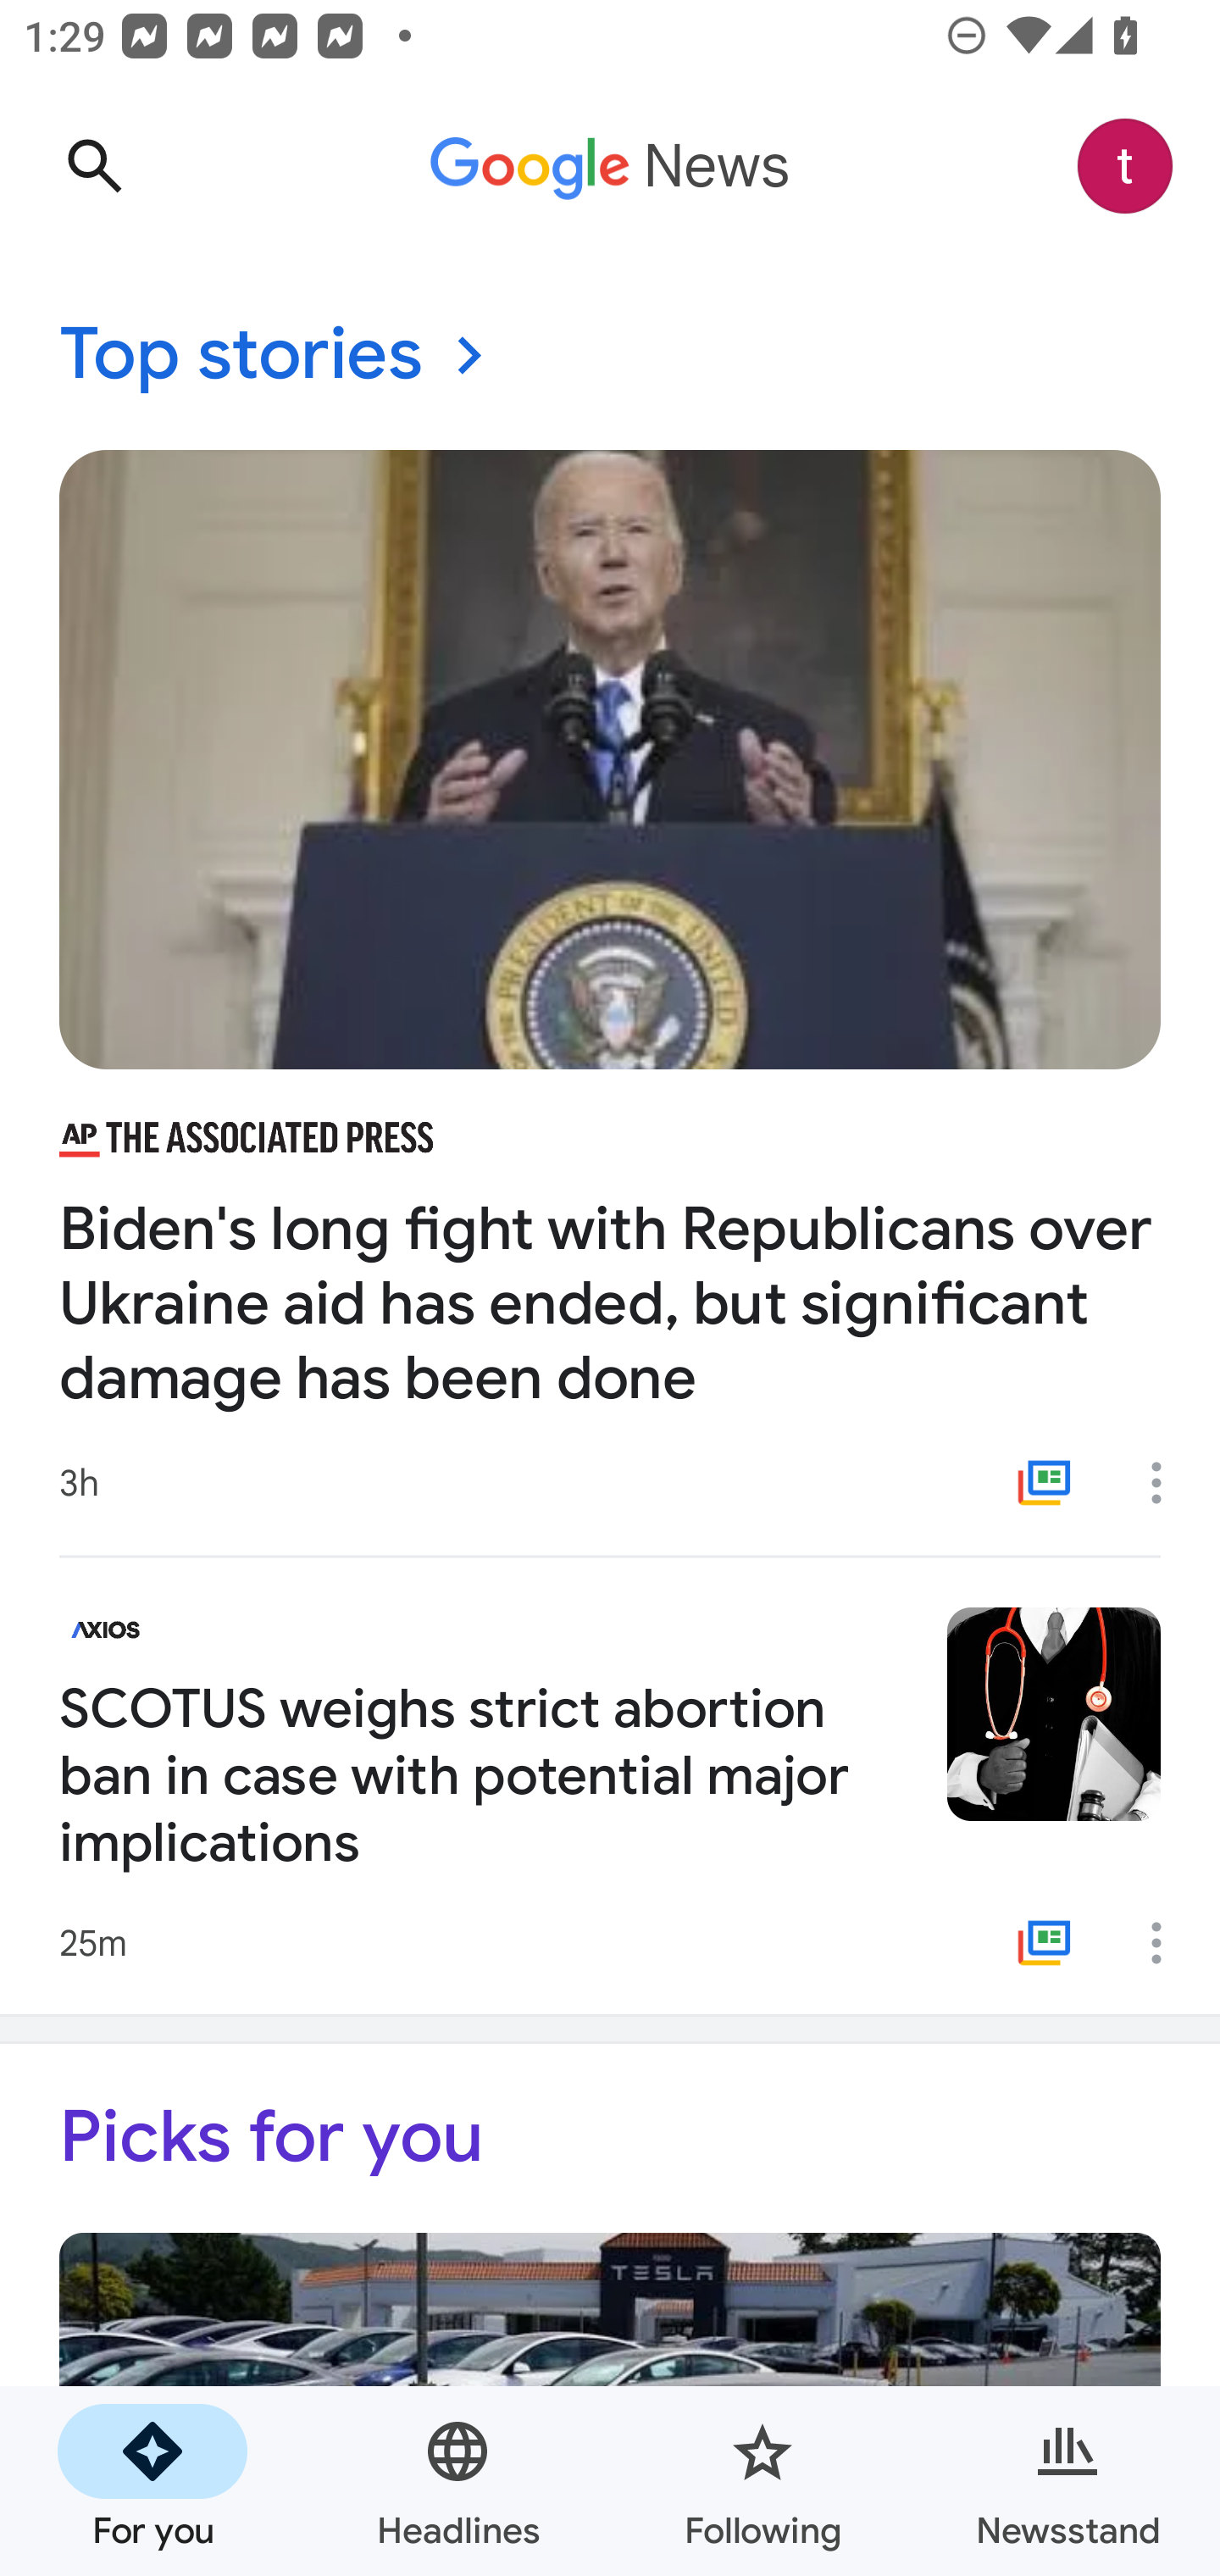 The image size is (1220, 2576). What do you see at coordinates (457, 2481) in the screenshot?
I see `Headlines` at bounding box center [457, 2481].